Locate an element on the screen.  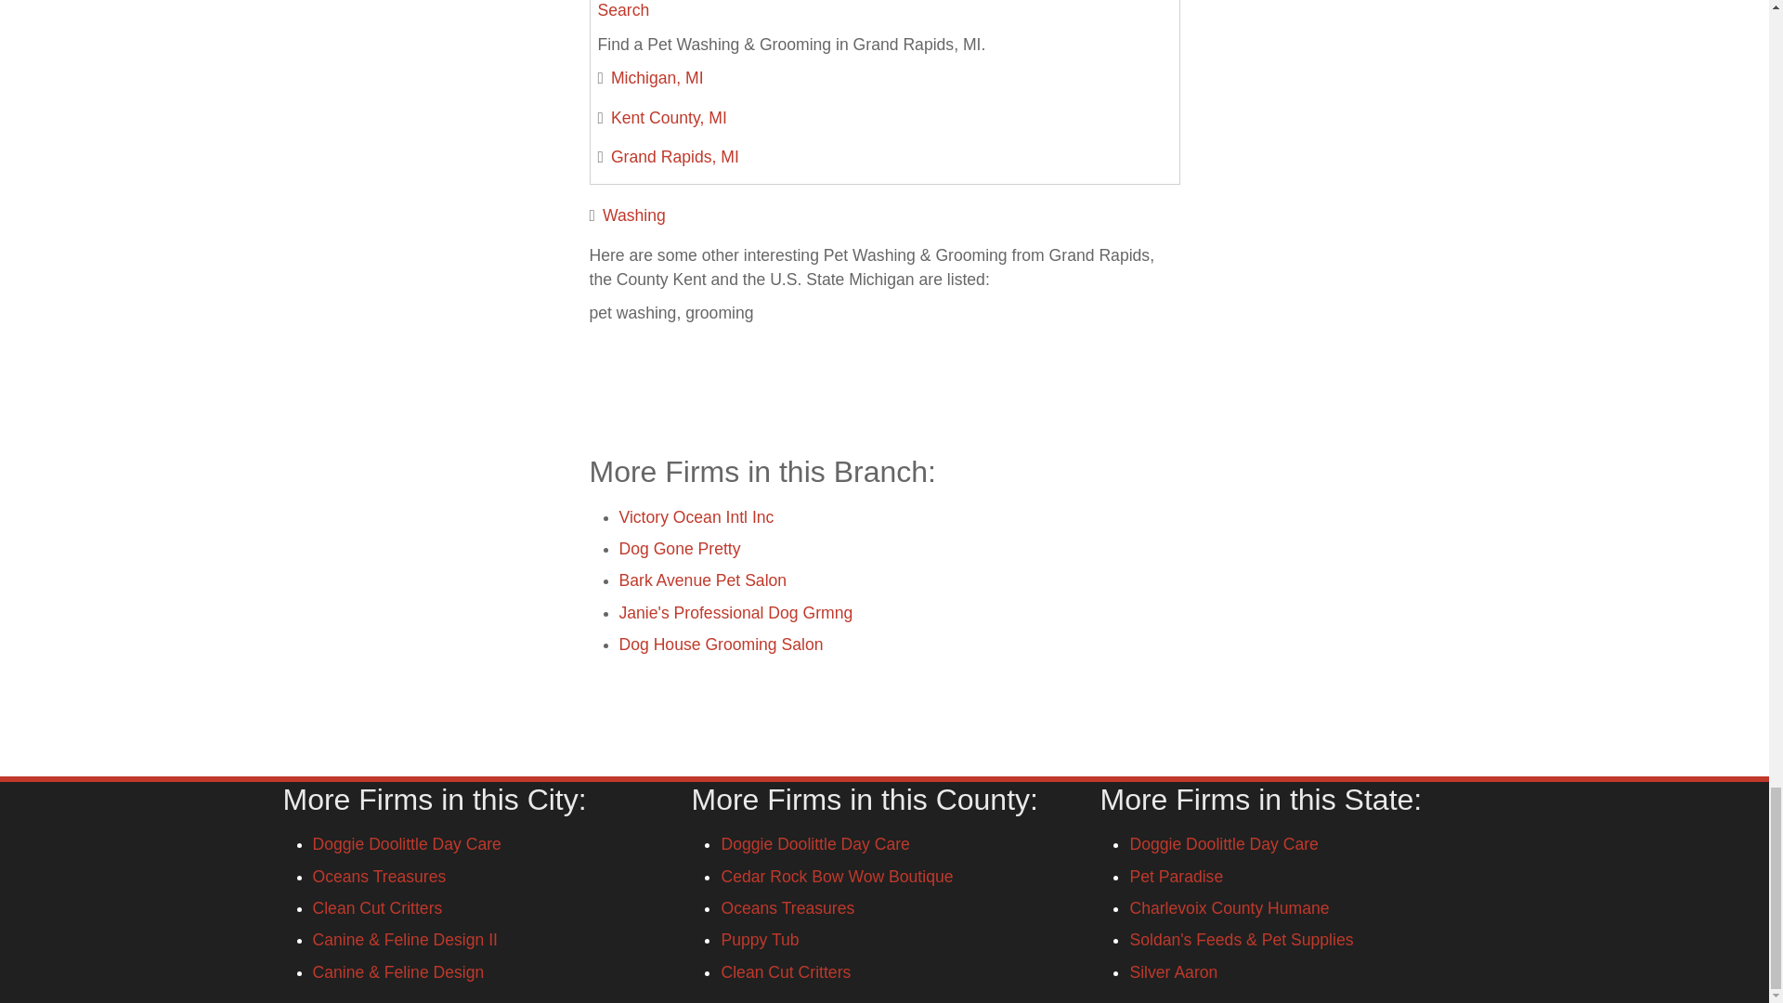
Janie's Professional Dog Grmng is located at coordinates (735, 613).